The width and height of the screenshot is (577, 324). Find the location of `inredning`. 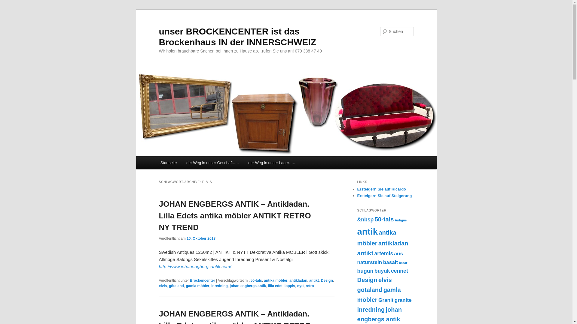

inredning is located at coordinates (371, 309).